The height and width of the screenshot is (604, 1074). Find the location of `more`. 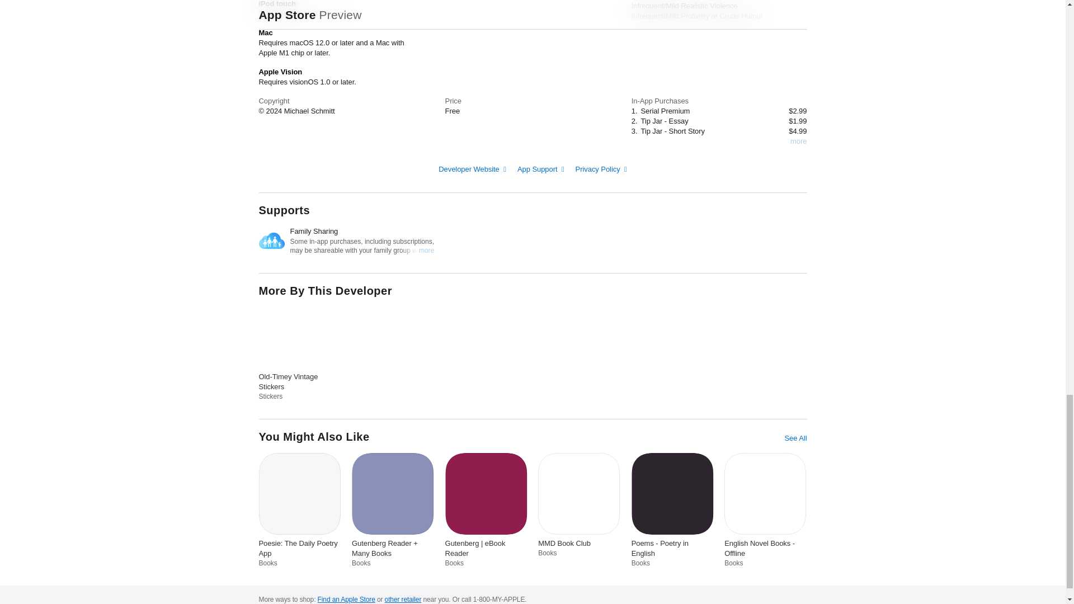

more is located at coordinates (798, 141).